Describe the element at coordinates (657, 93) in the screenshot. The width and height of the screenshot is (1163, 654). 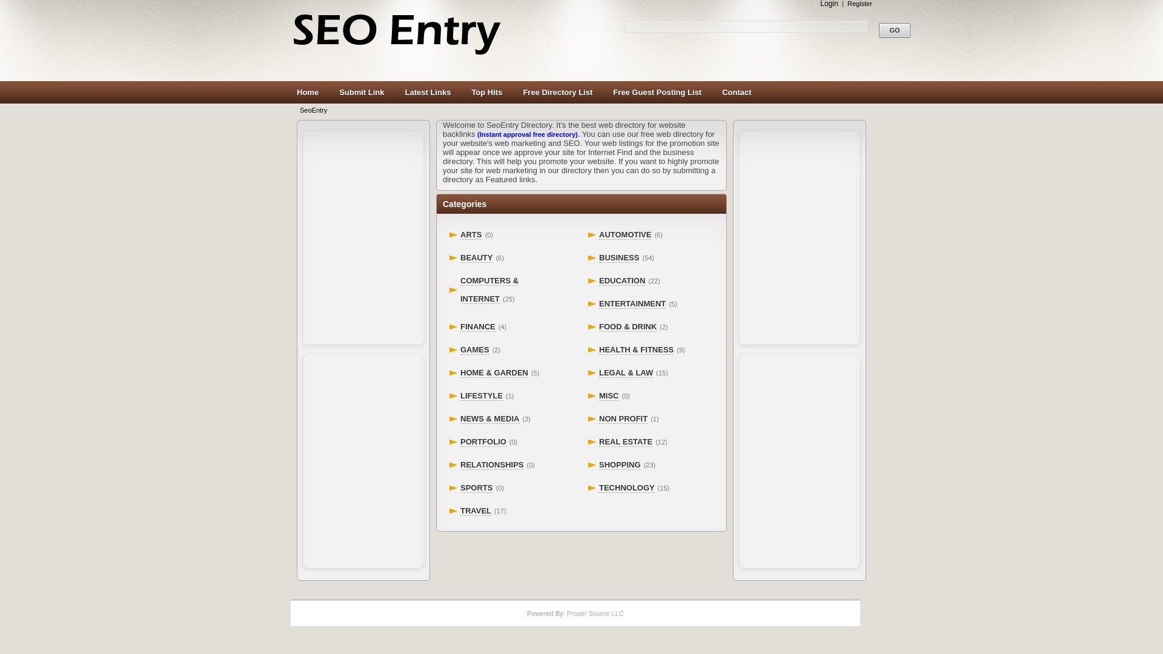
I see `Free Guest Posting List` at that location.